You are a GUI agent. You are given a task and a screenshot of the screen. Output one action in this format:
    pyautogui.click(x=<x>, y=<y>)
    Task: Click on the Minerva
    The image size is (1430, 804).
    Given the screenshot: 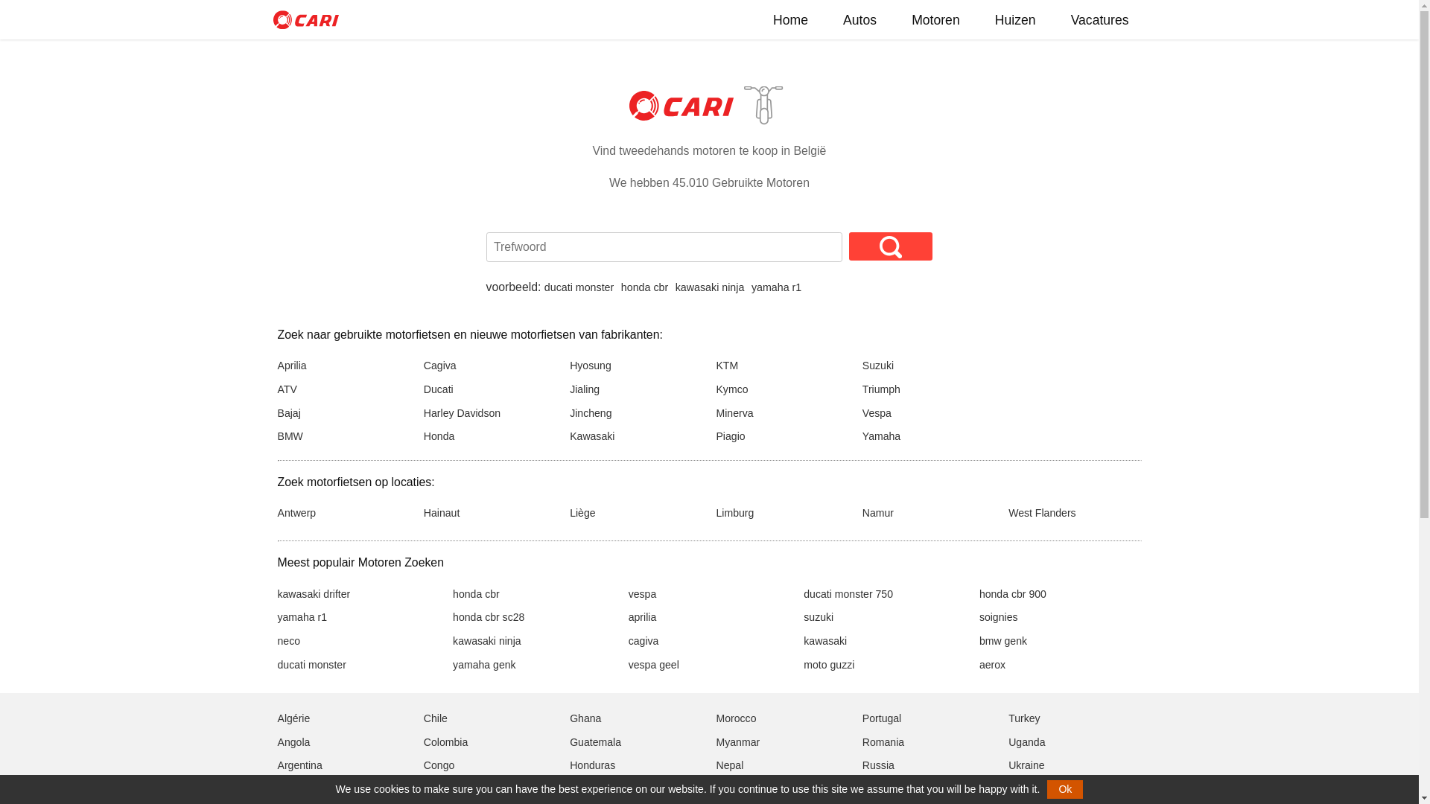 What is the action you would take?
    pyautogui.click(x=734, y=413)
    